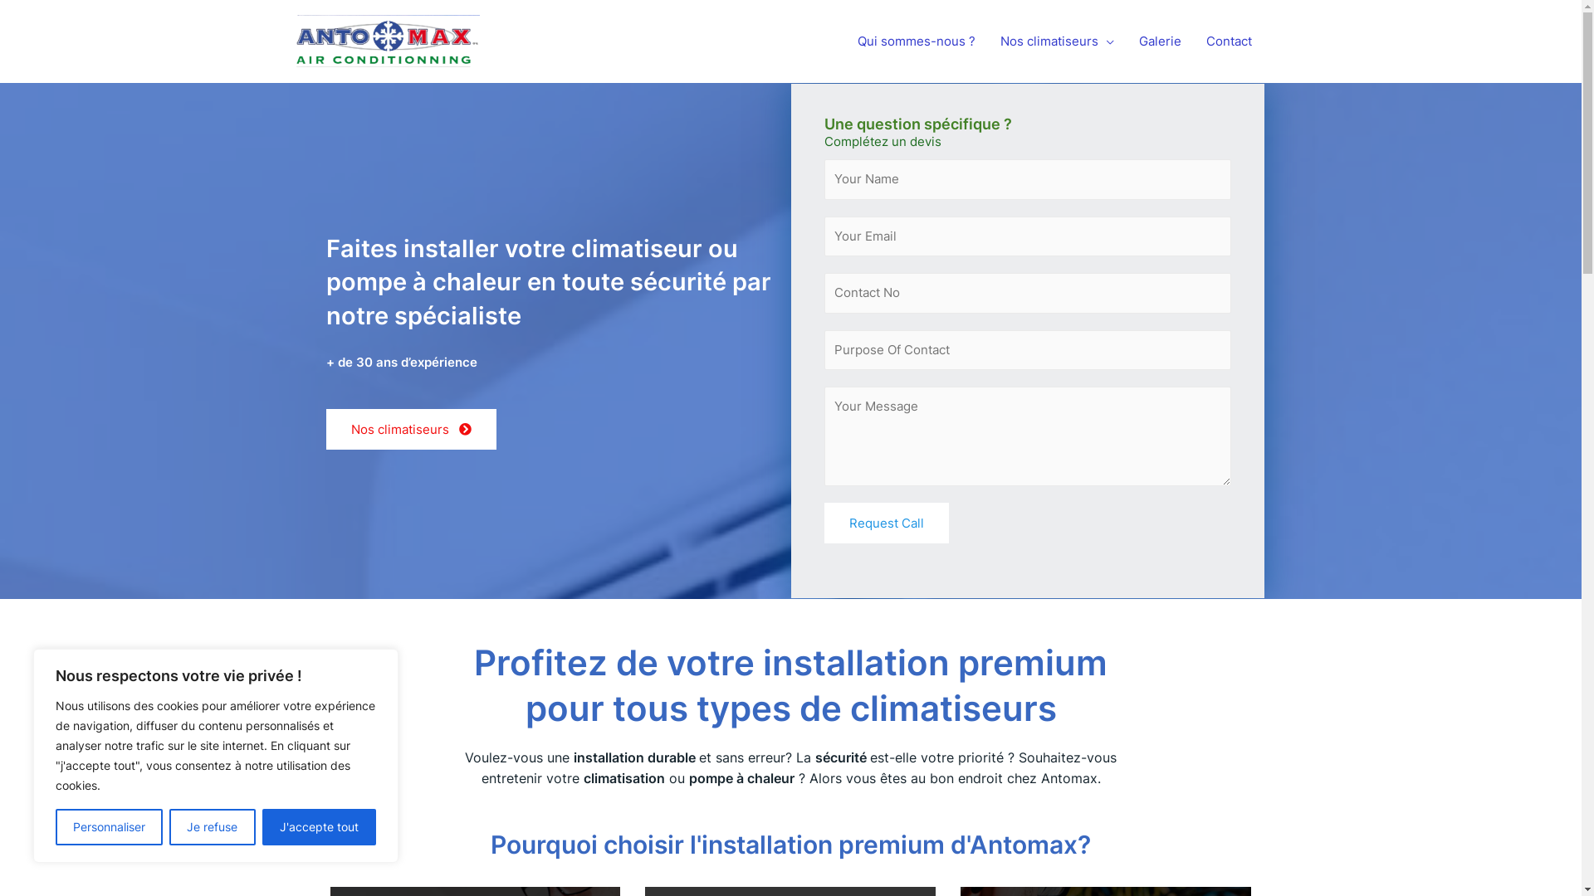 The width and height of the screenshot is (1594, 896). Describe the element at coordinates (1159, 41) in the screenshot. I see `Galerie` at that location.